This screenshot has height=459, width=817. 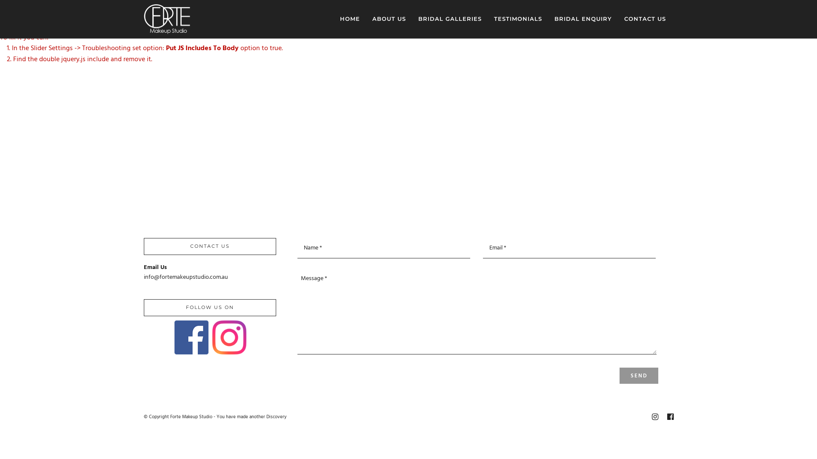 I want to click on HOME, so click(x=350, y=19).